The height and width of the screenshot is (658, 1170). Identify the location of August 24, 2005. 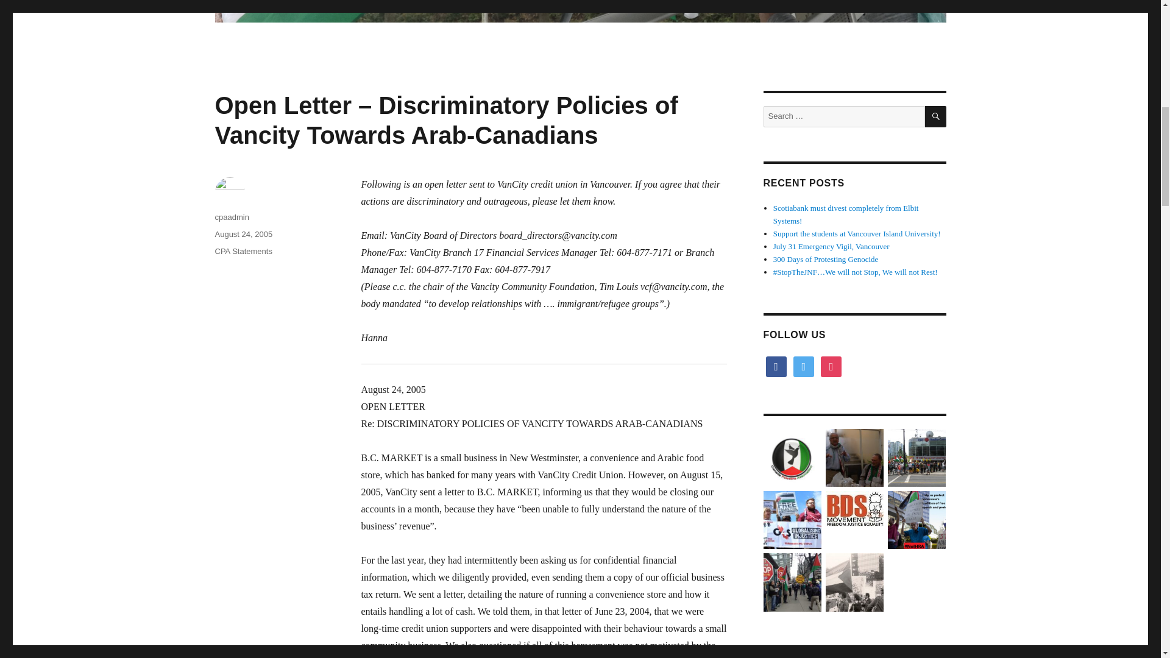
(243, 234).